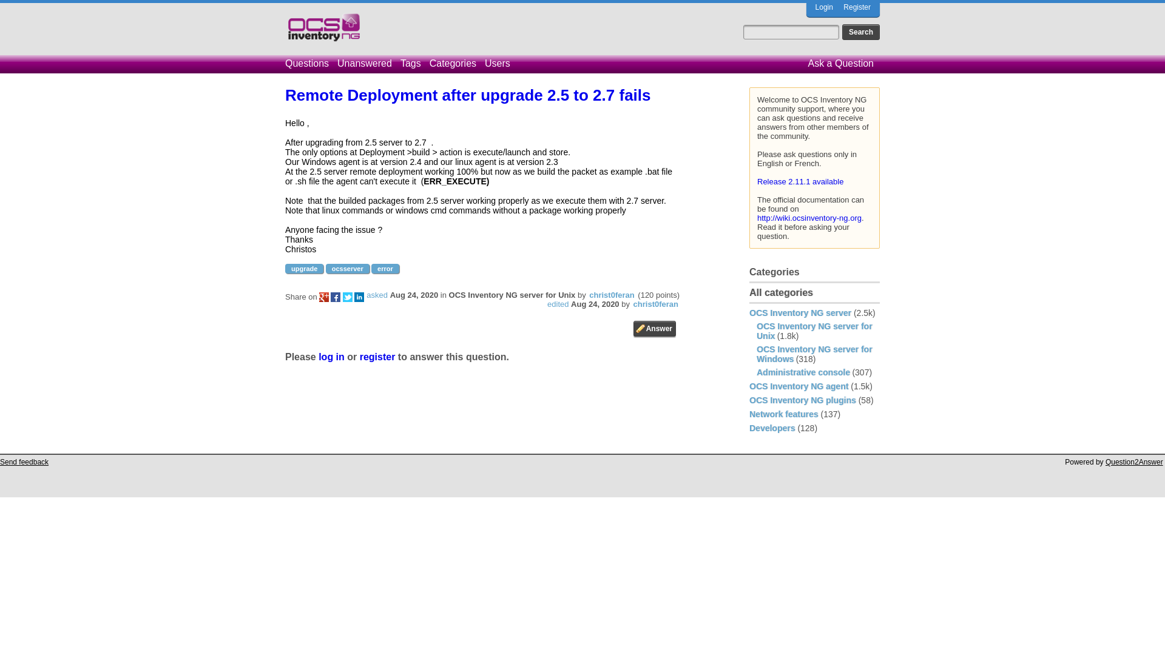 The image size is (1165, 655). What do you see at coordinates (857, 7) in the screenshot?
I see `Register` at bounding box center [857, 7].